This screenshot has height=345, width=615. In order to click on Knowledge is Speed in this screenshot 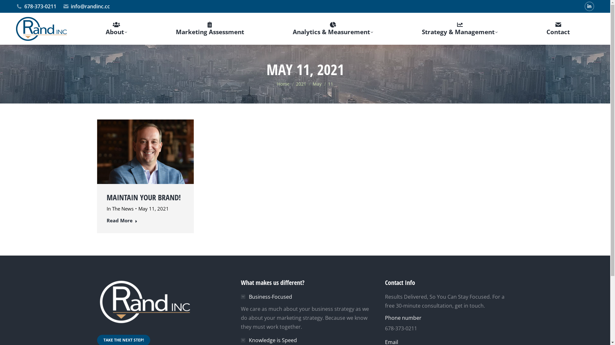, I will do `click(269, 340)`.